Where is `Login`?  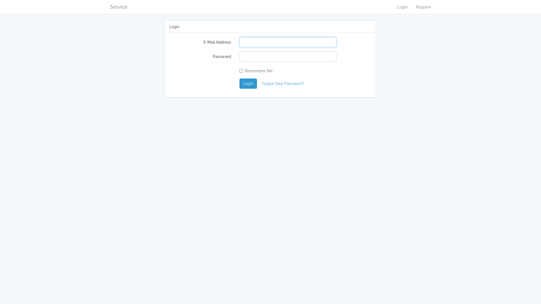 Login is located at coordinates (402, 7).